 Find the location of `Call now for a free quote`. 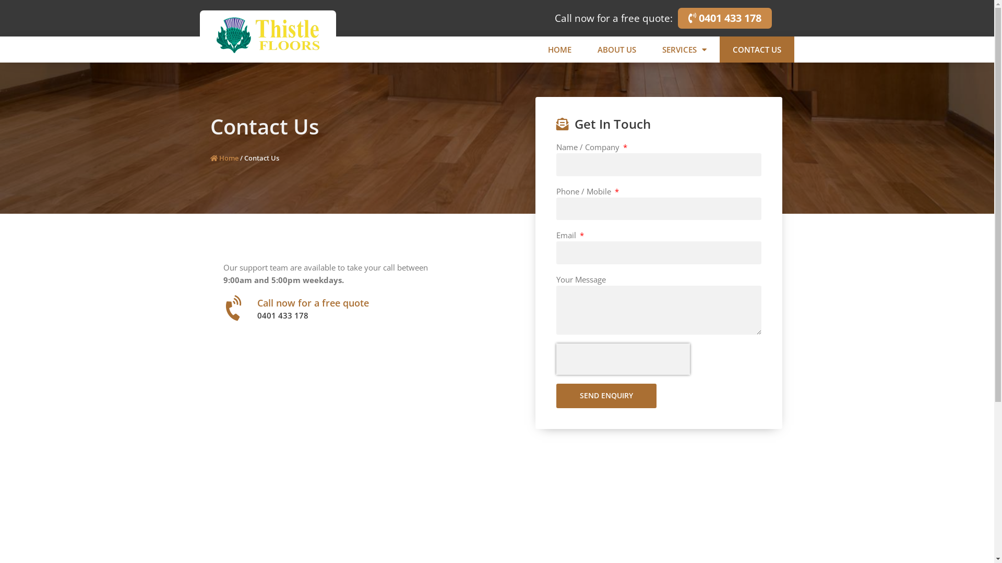

Call now for a free quote is located at coordinates (312, 303).